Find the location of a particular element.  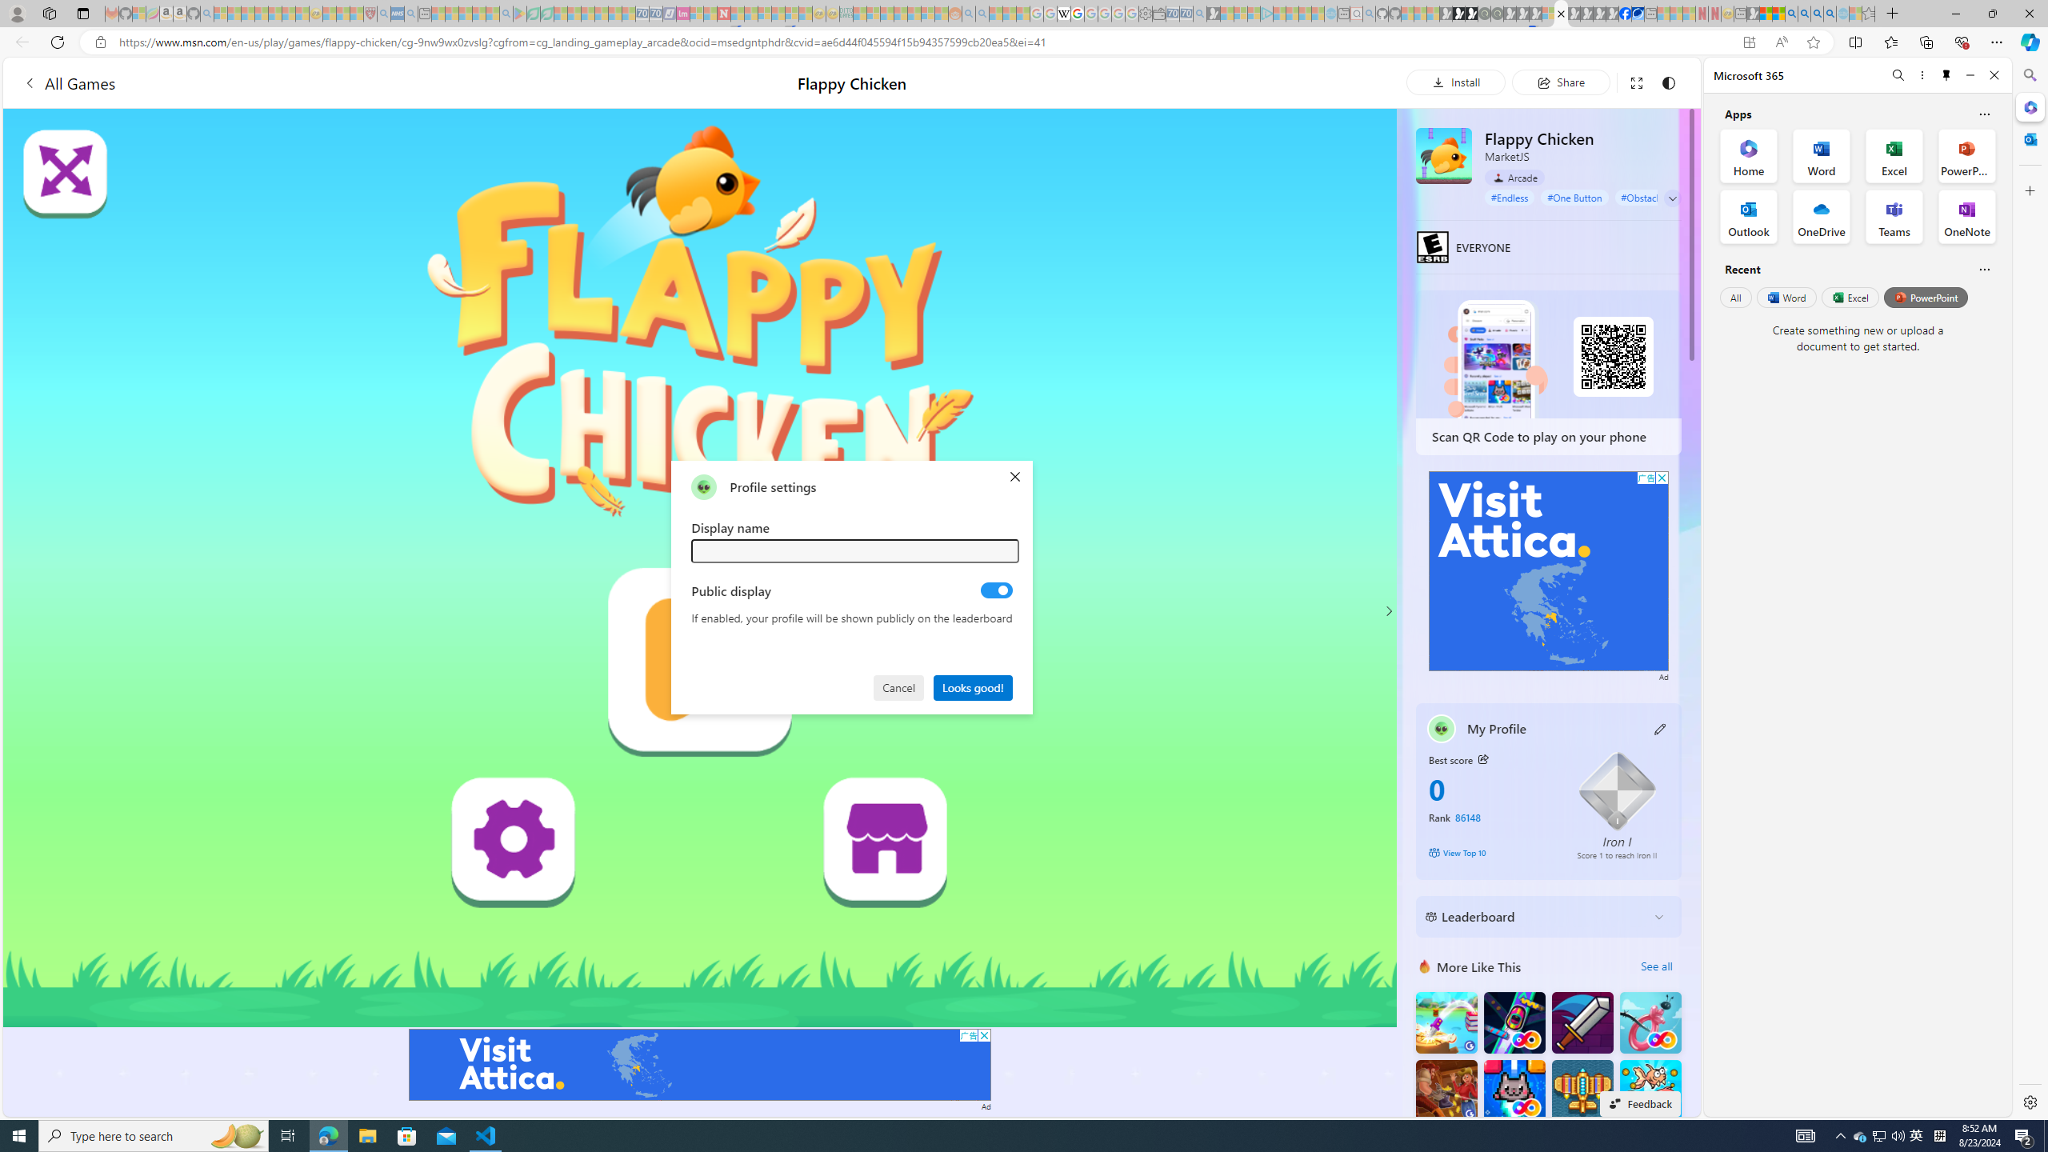

Outlook Office App is located at coordinates (1749, 217).